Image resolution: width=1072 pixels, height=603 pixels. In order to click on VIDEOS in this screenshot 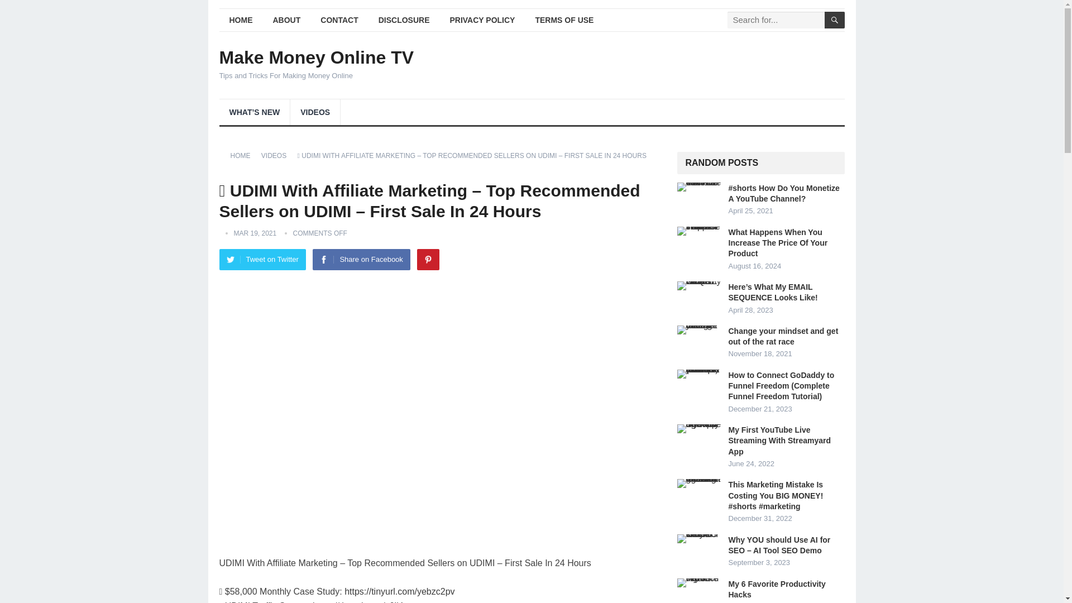, I will do `click(277, 156)`.